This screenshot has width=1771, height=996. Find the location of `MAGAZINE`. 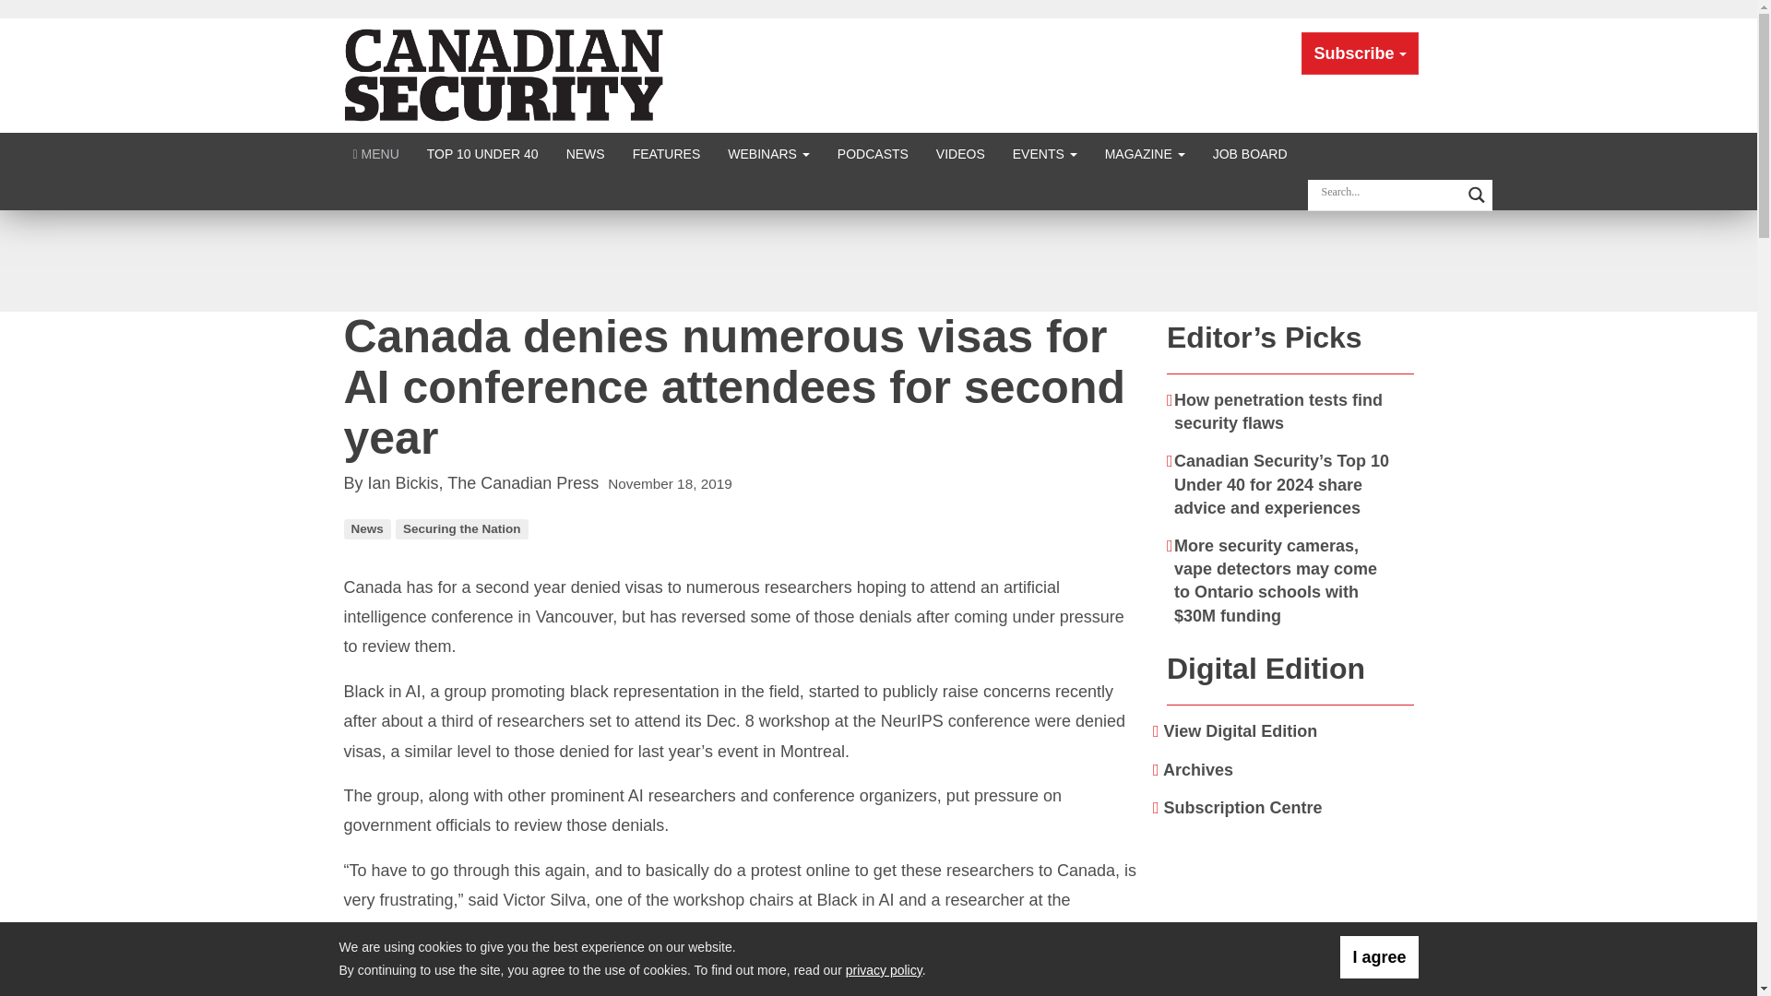

MAGAZINE is located at coordinates (1144, 153).